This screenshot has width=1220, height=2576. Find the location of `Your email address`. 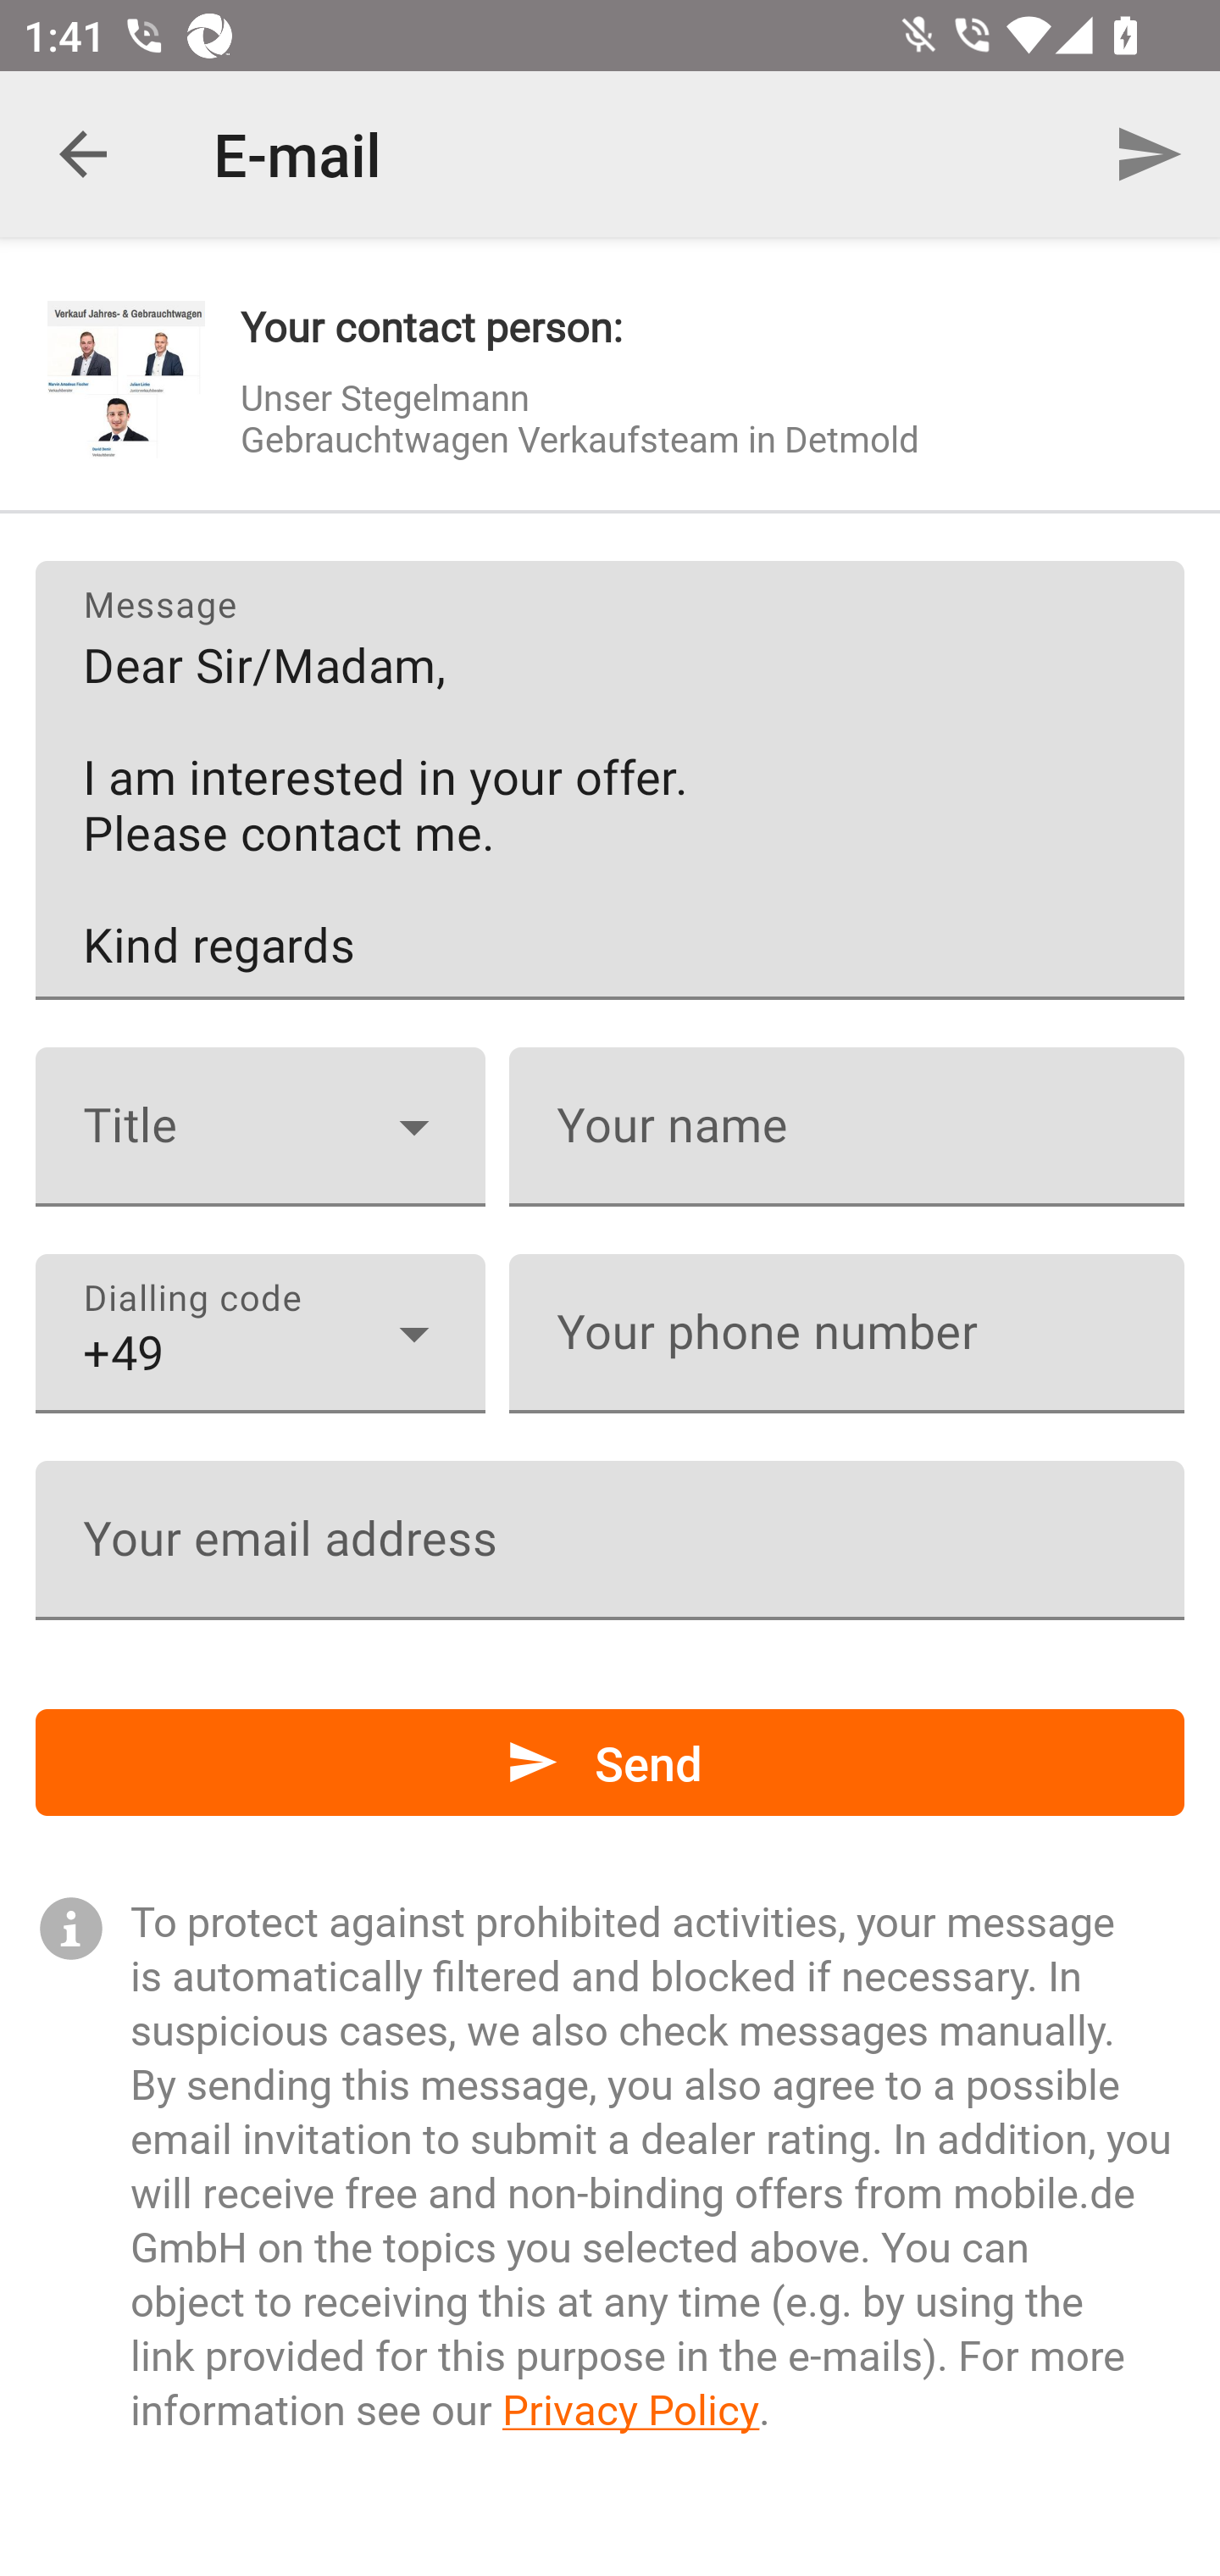

Your email address is located at coordinates (610, 1541).